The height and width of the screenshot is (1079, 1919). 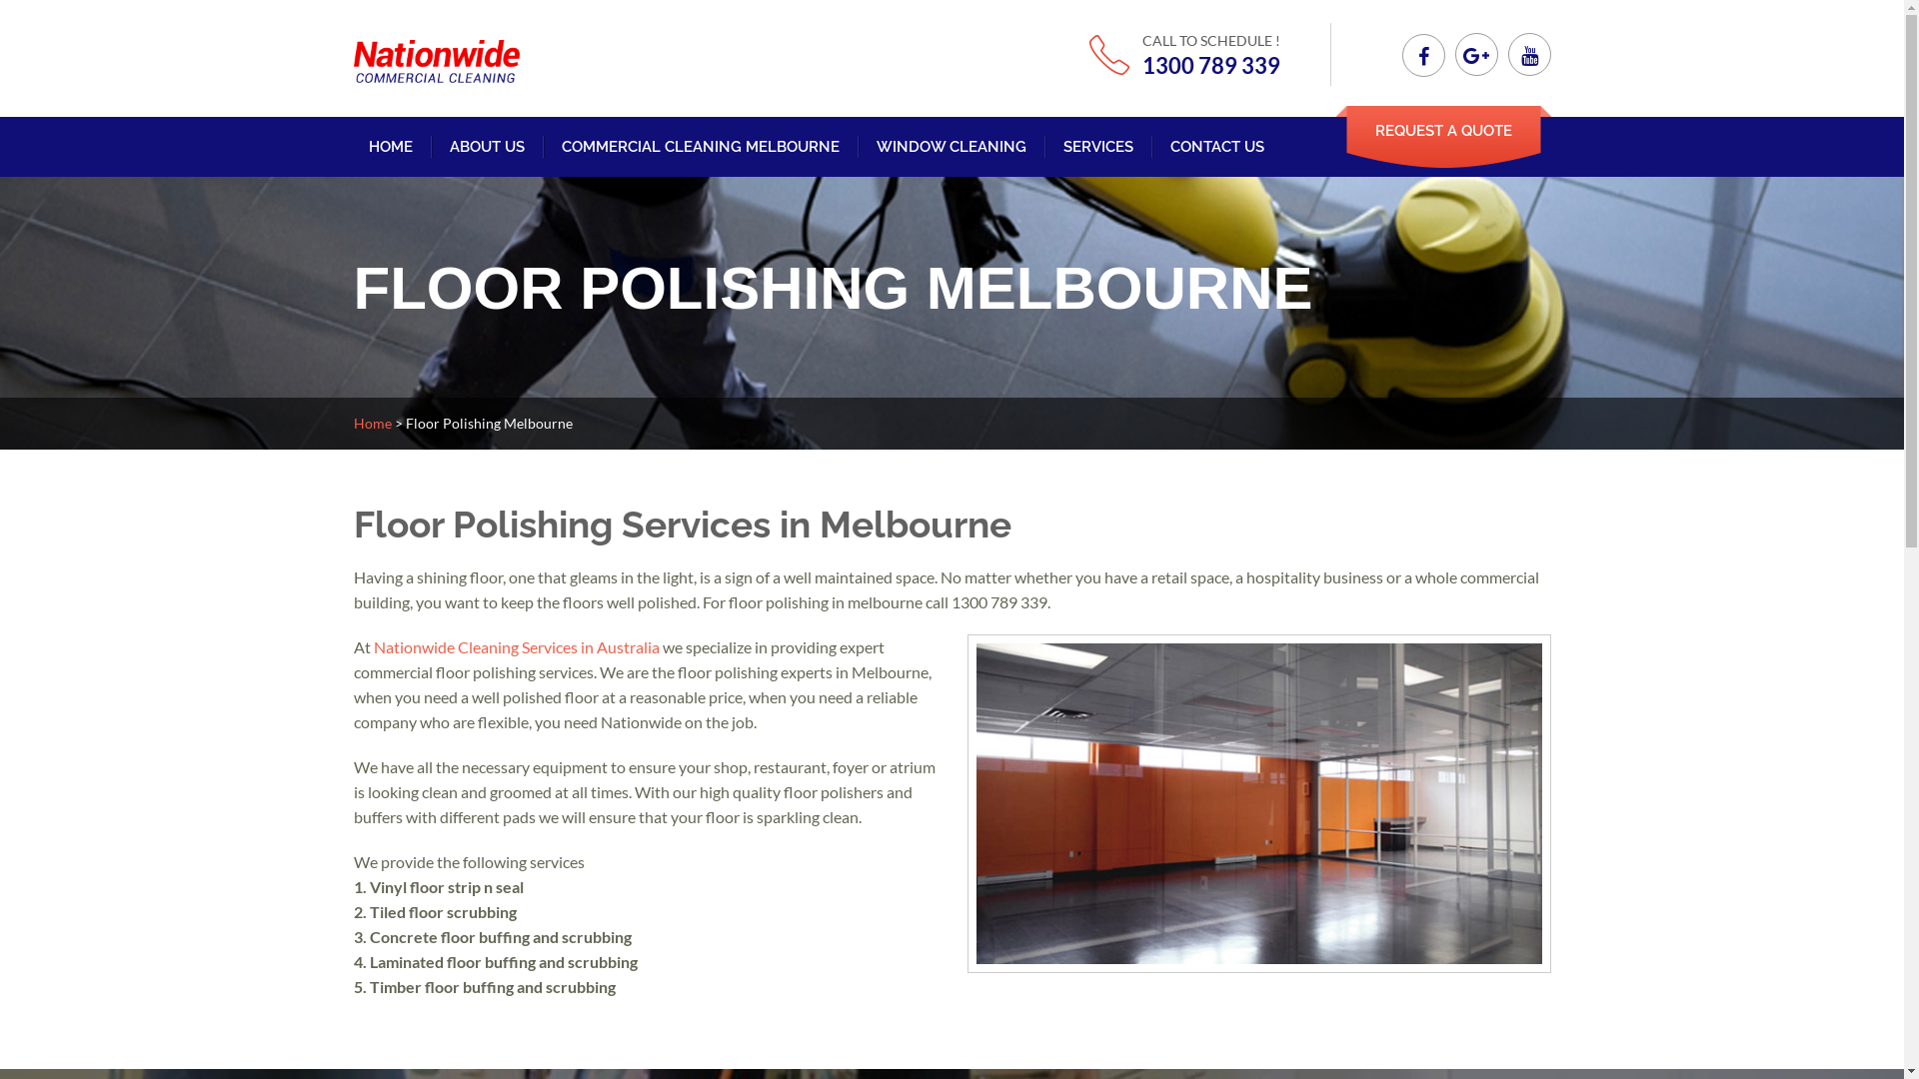 What do you see at coordinates (1259, 803) in the screenshot?
I see `Floor Polishing Melbourne 1` at bounding box center [1259, 803].